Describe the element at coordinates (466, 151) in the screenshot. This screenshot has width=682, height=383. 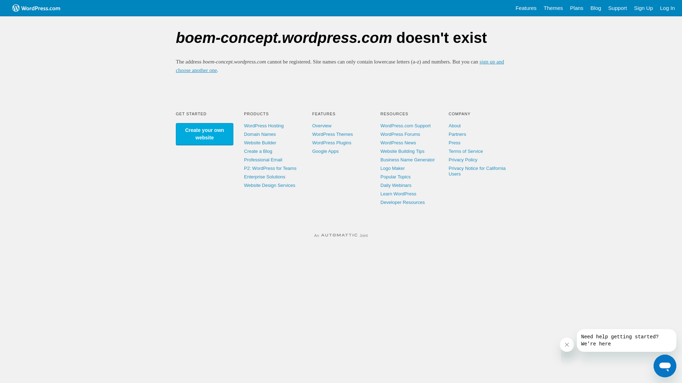
I see `Terms of Service` at that location.